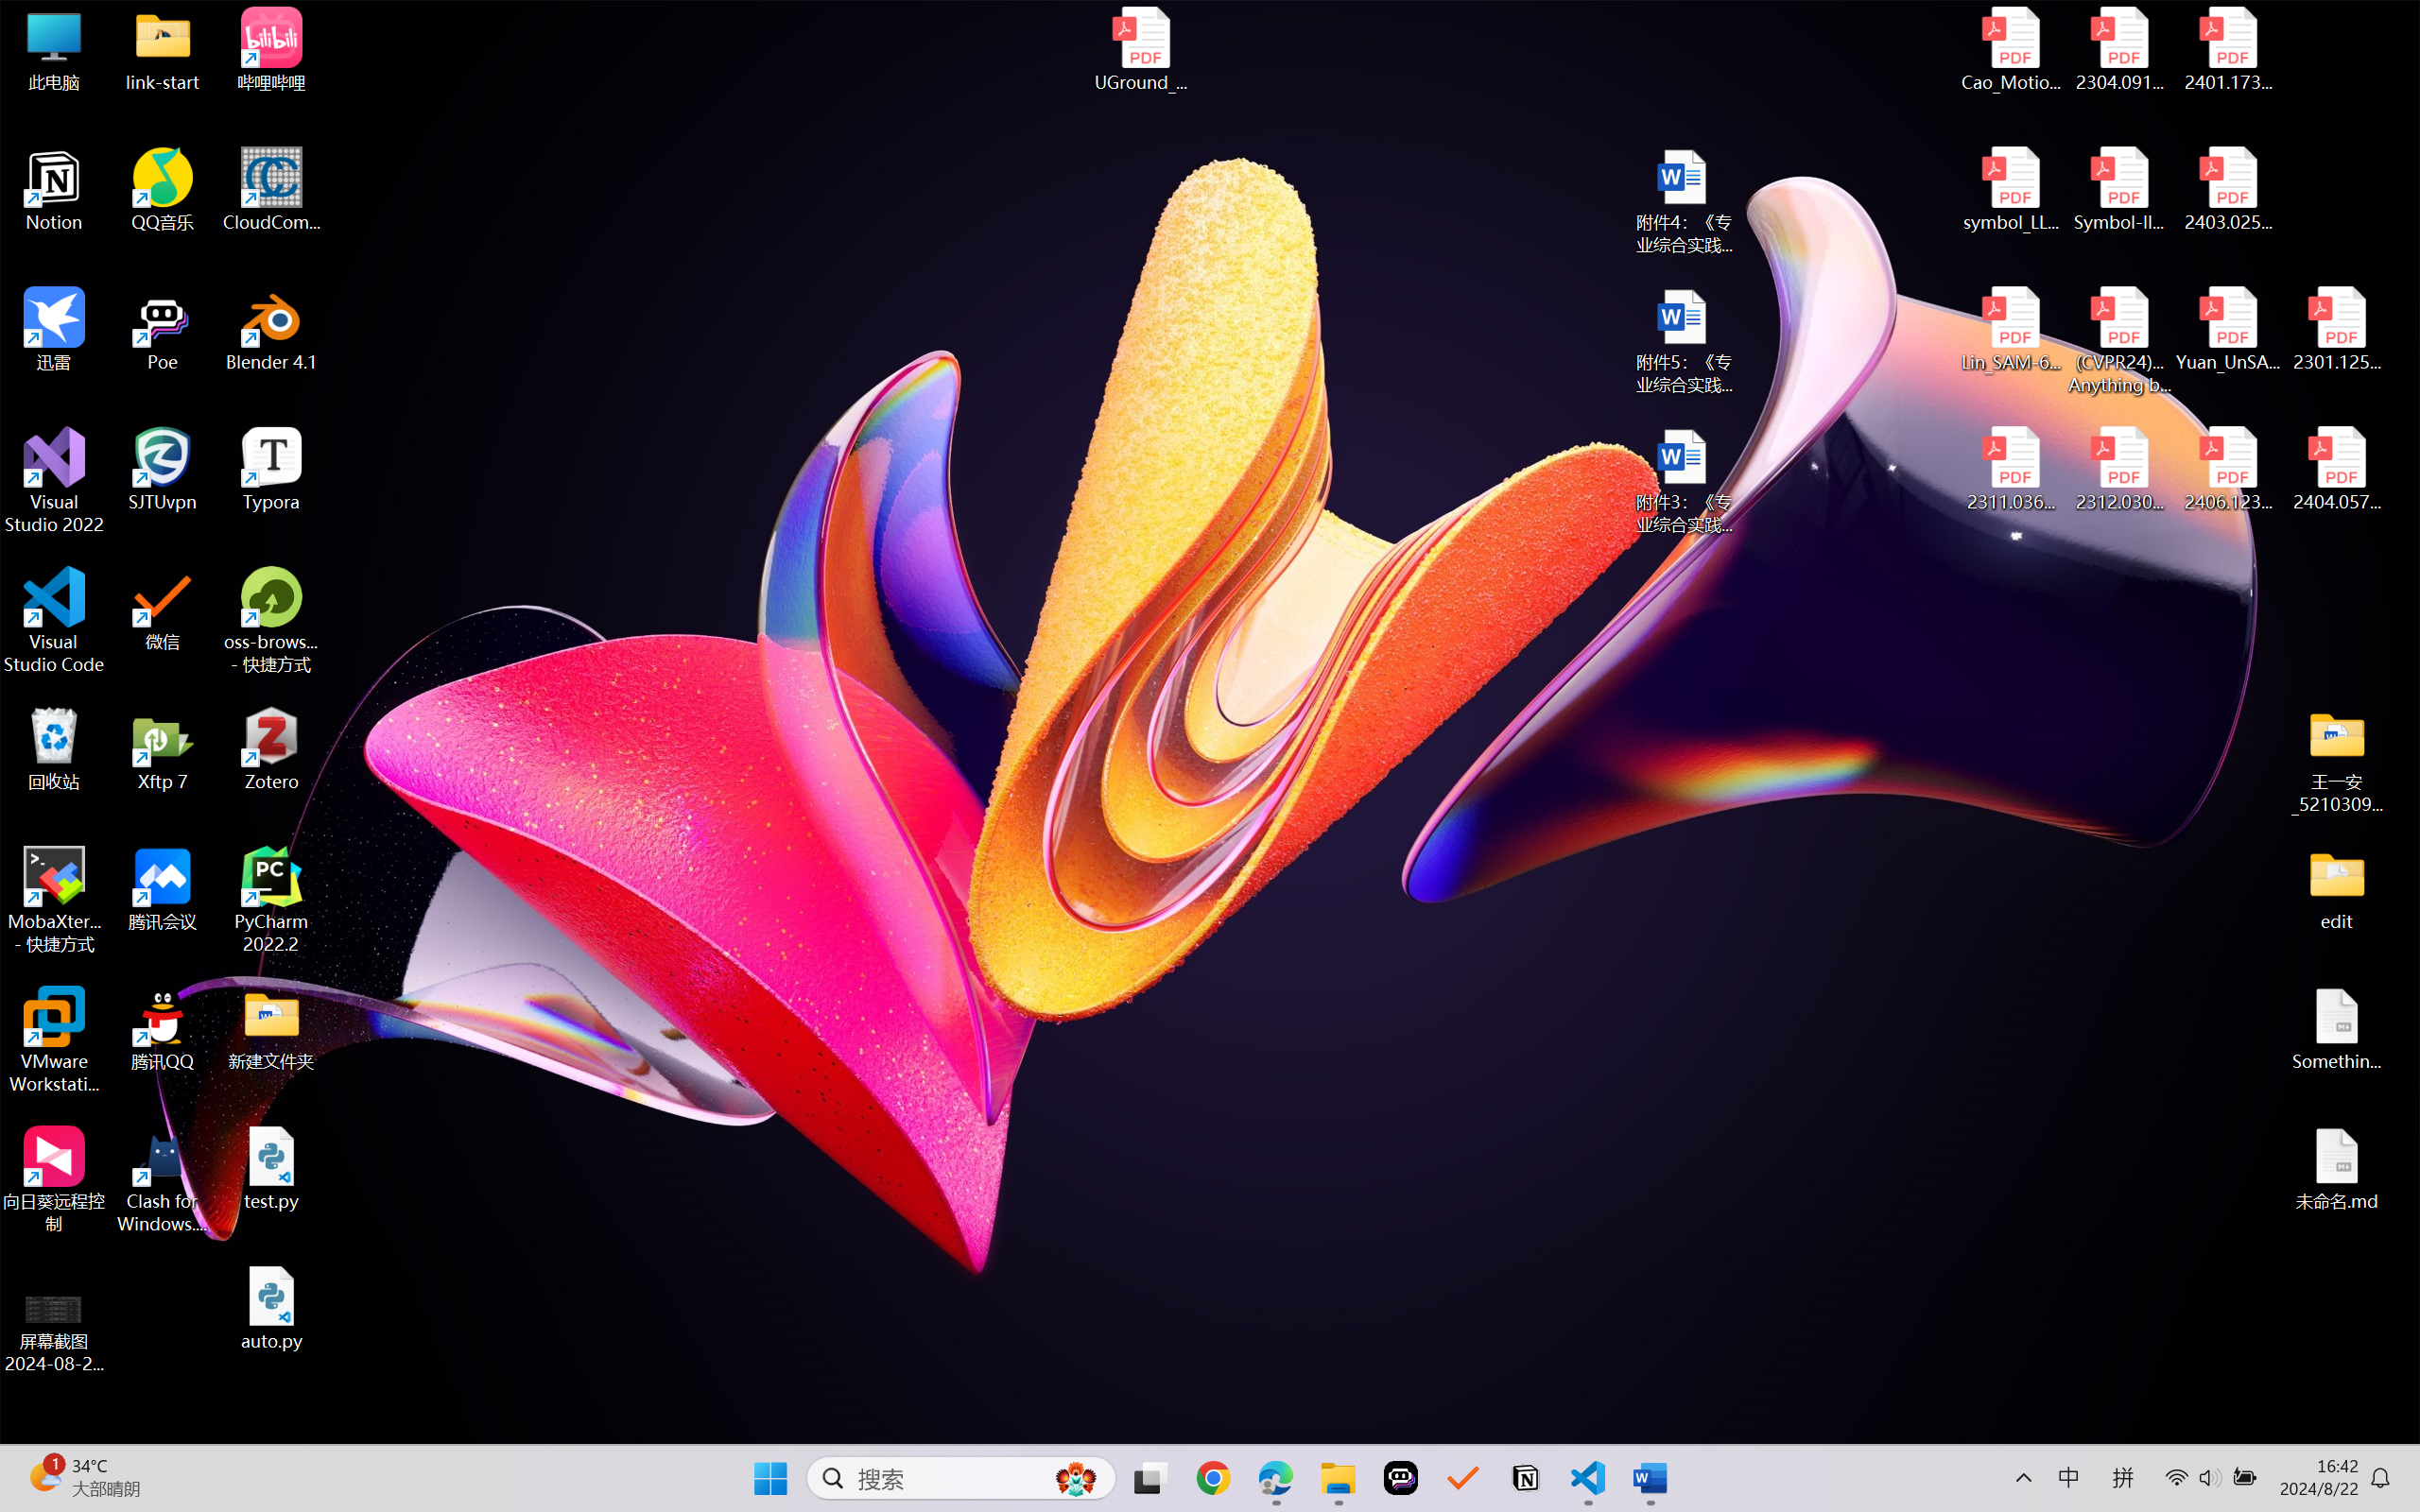 This screenshot has width=2420, height=1512. I want to click on Typora, so click(272, 470).